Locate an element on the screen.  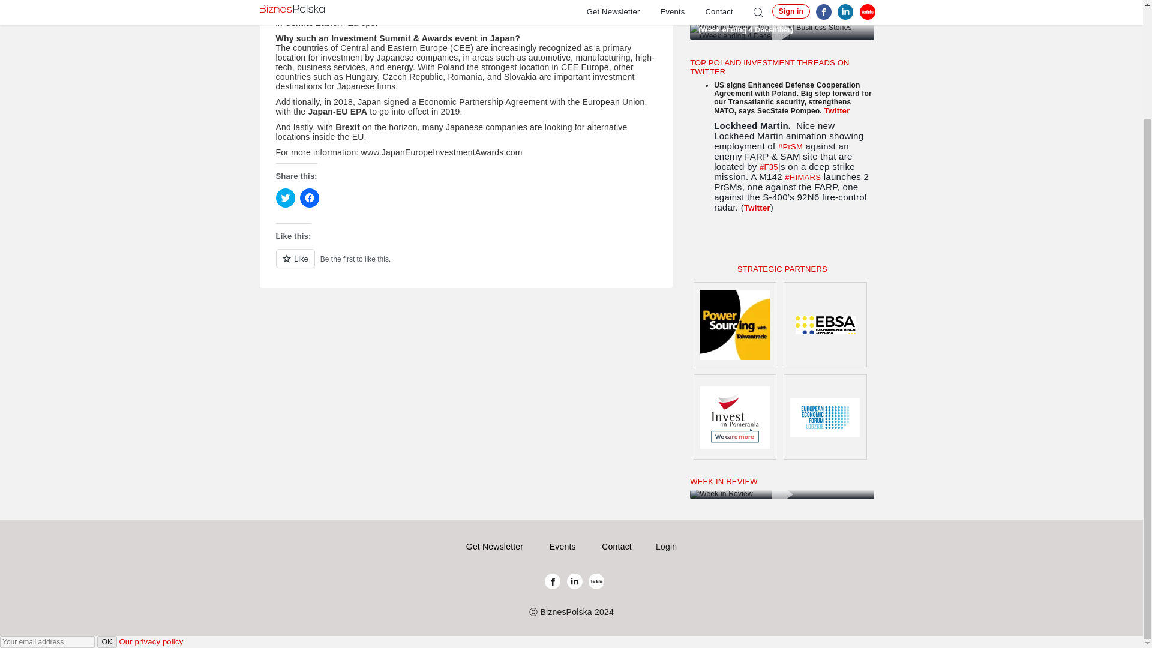
Login is located at coordinates (666, 546).